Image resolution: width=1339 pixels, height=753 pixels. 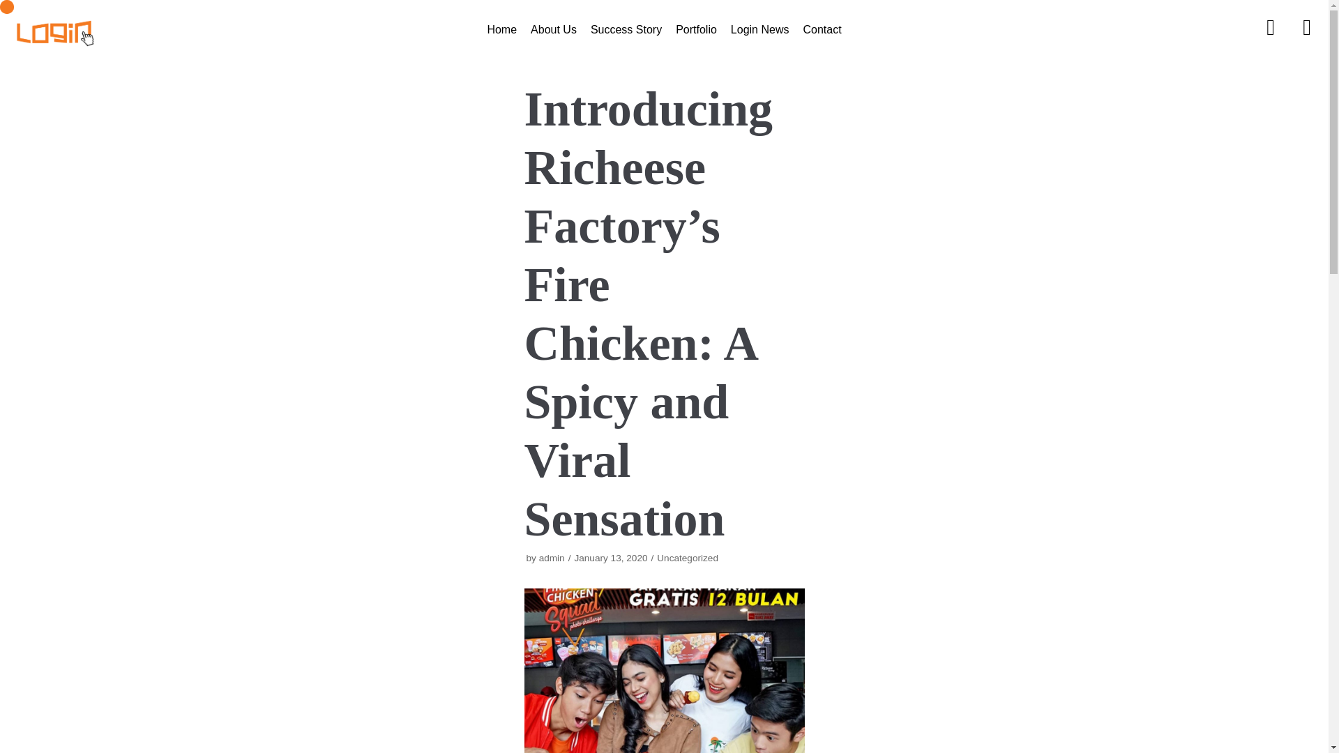 I want to click on admin, so click(x=552, y=558).